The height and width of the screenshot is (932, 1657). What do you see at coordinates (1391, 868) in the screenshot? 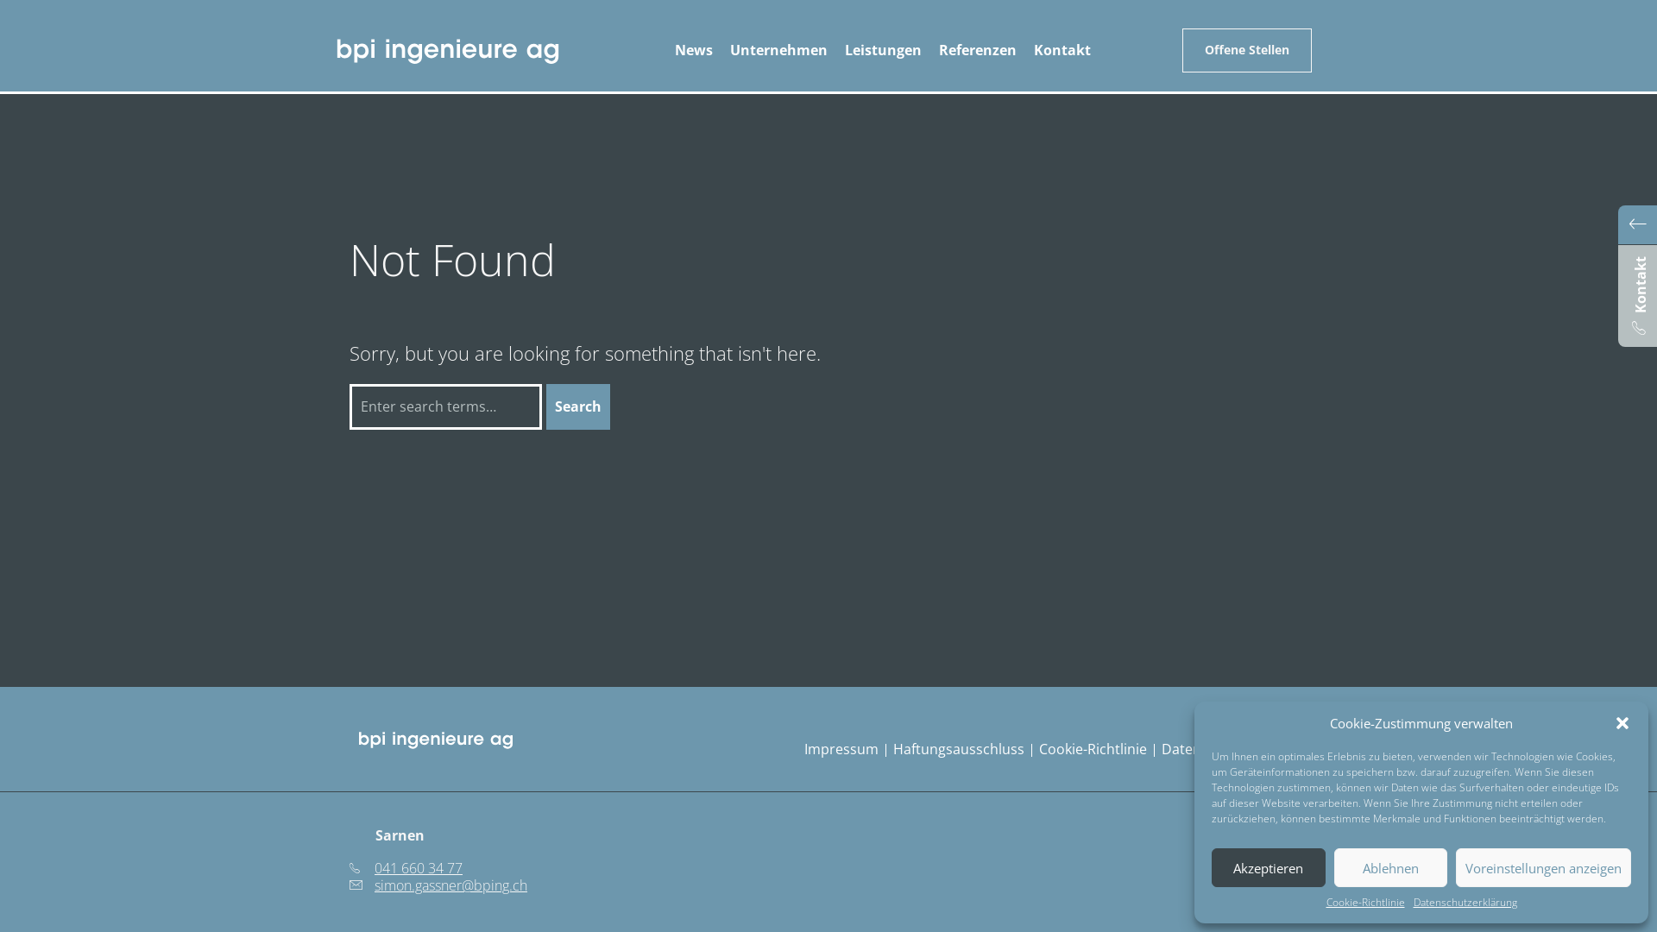
I see `Ablehnen` at bounding box center [1391, 868].